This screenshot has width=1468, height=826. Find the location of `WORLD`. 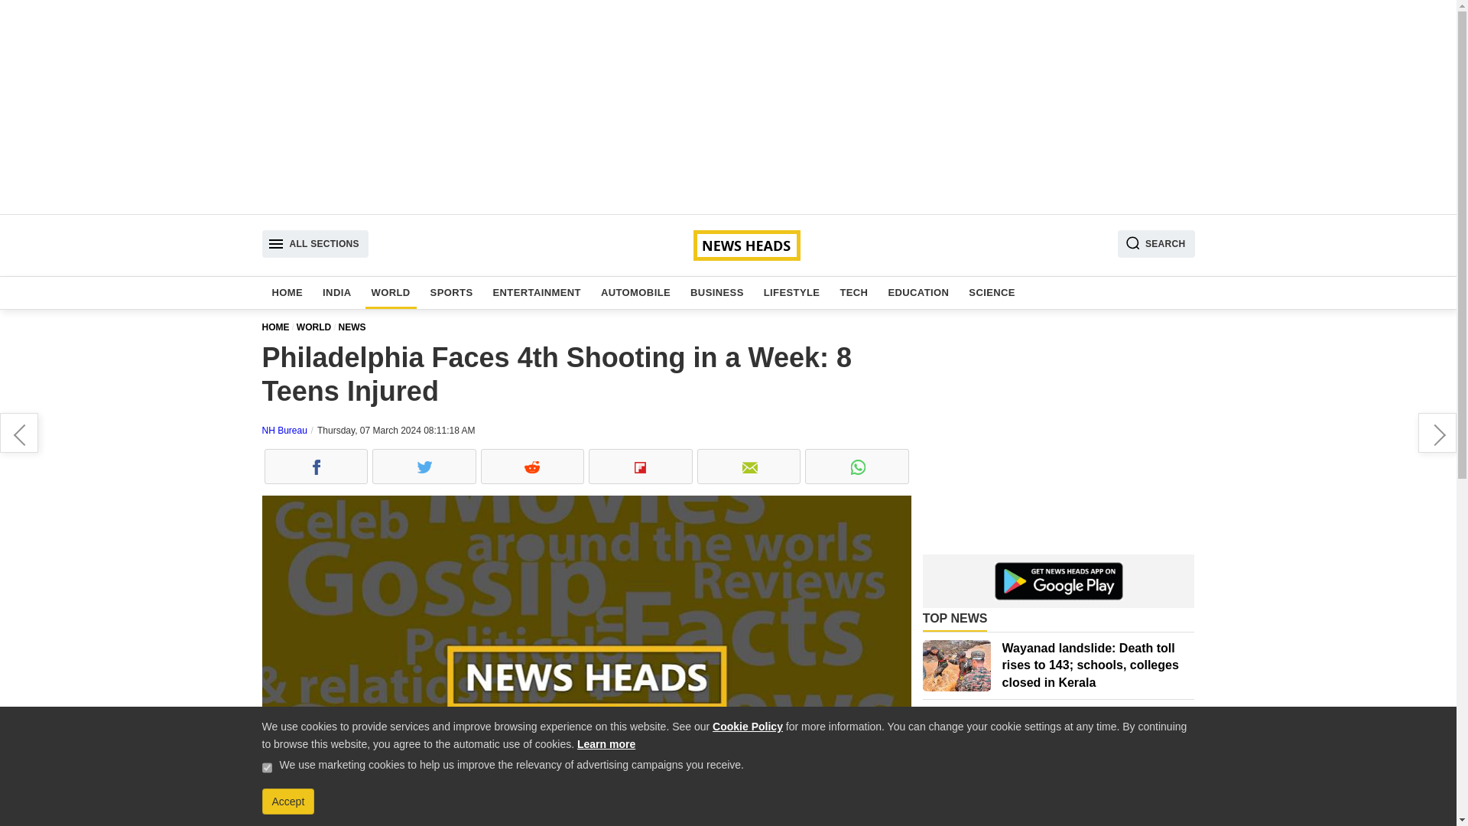

WORLD is located at coordinates (391, 292).